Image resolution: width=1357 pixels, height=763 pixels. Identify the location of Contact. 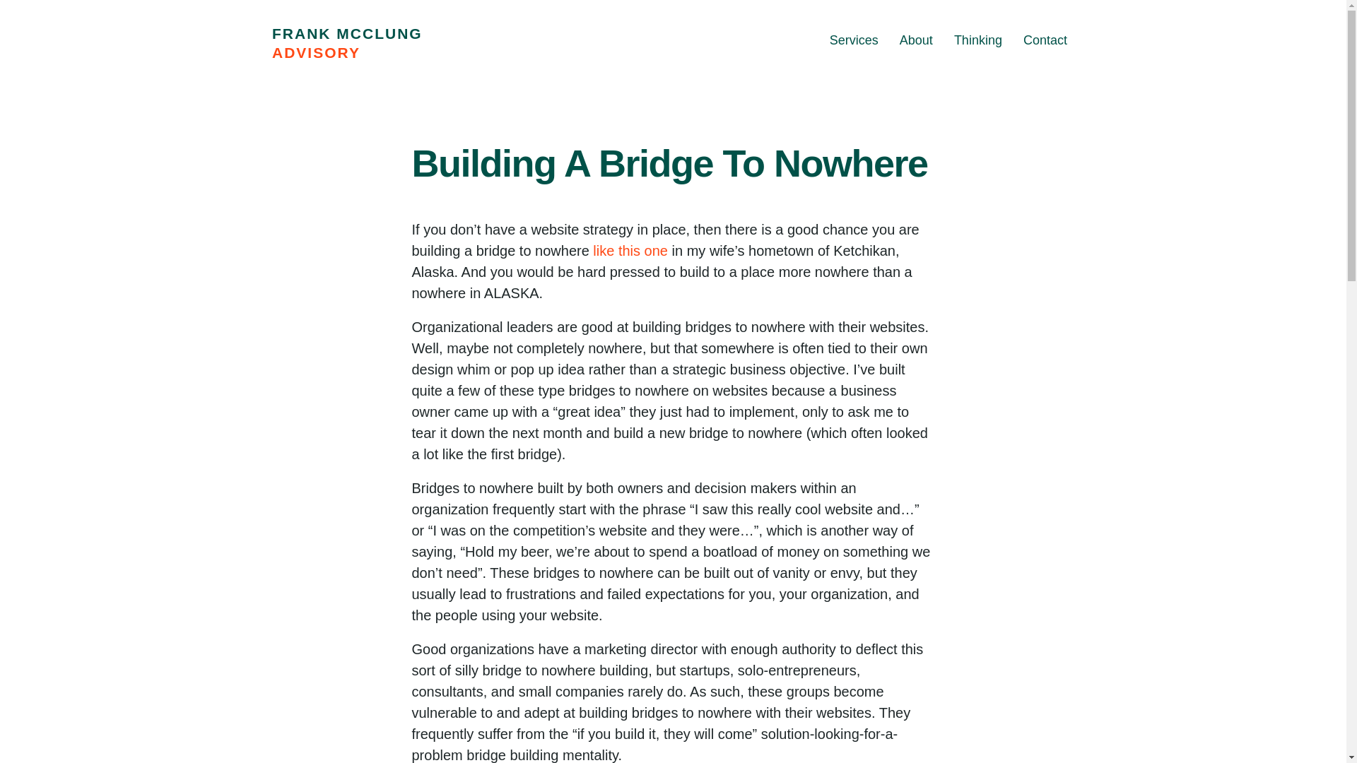
(1045, 40).